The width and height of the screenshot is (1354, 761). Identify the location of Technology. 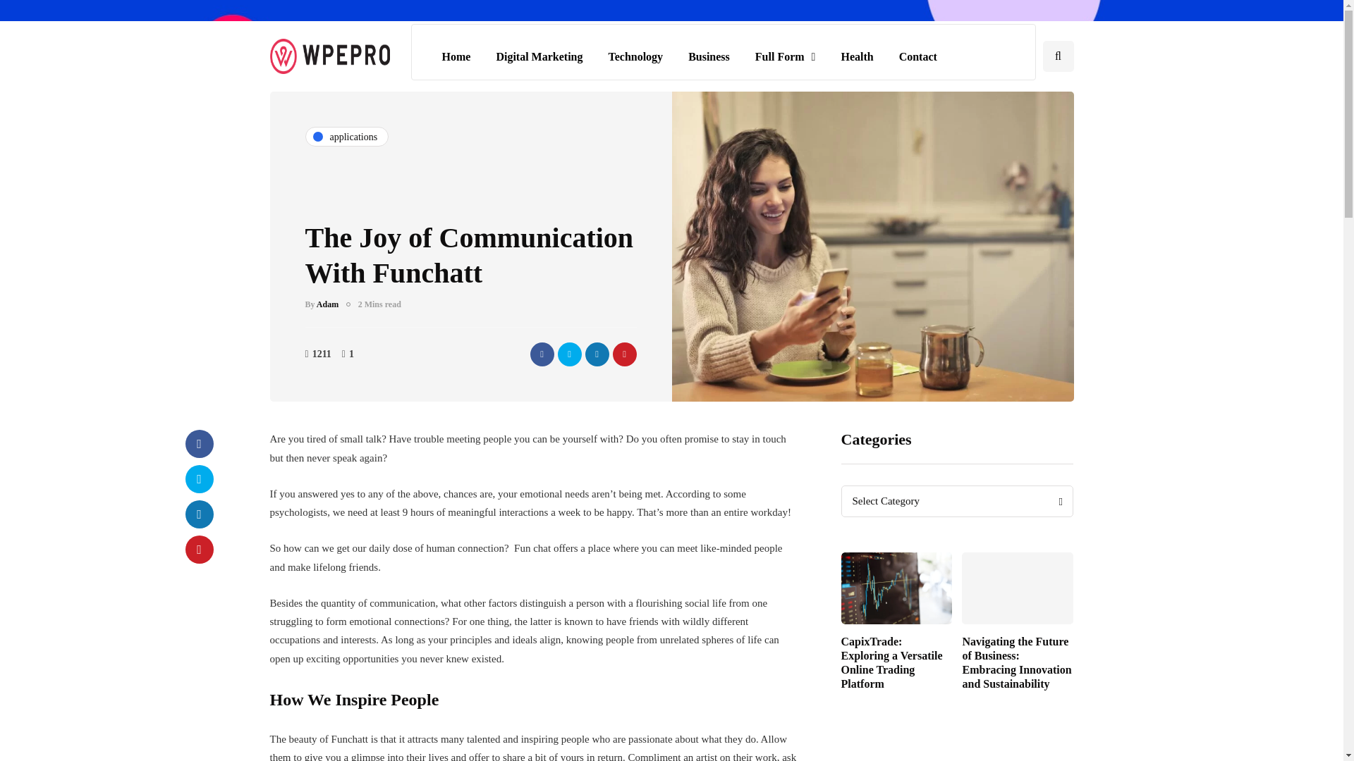
(635, 56).